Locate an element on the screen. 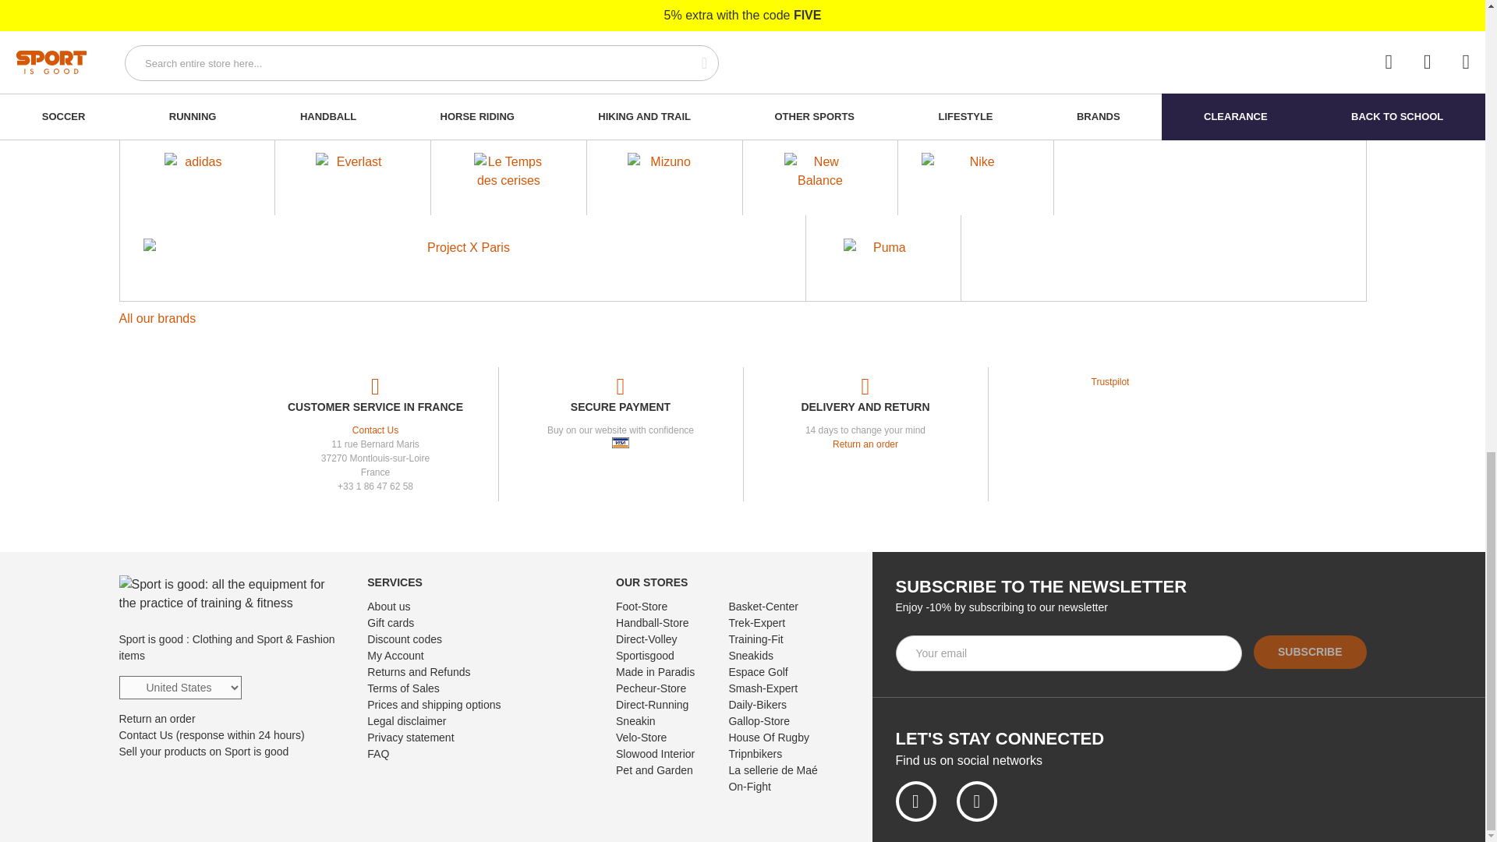 This screenshot has width=1497, height=842. Subscribe is located at coordinates (1310, 652).